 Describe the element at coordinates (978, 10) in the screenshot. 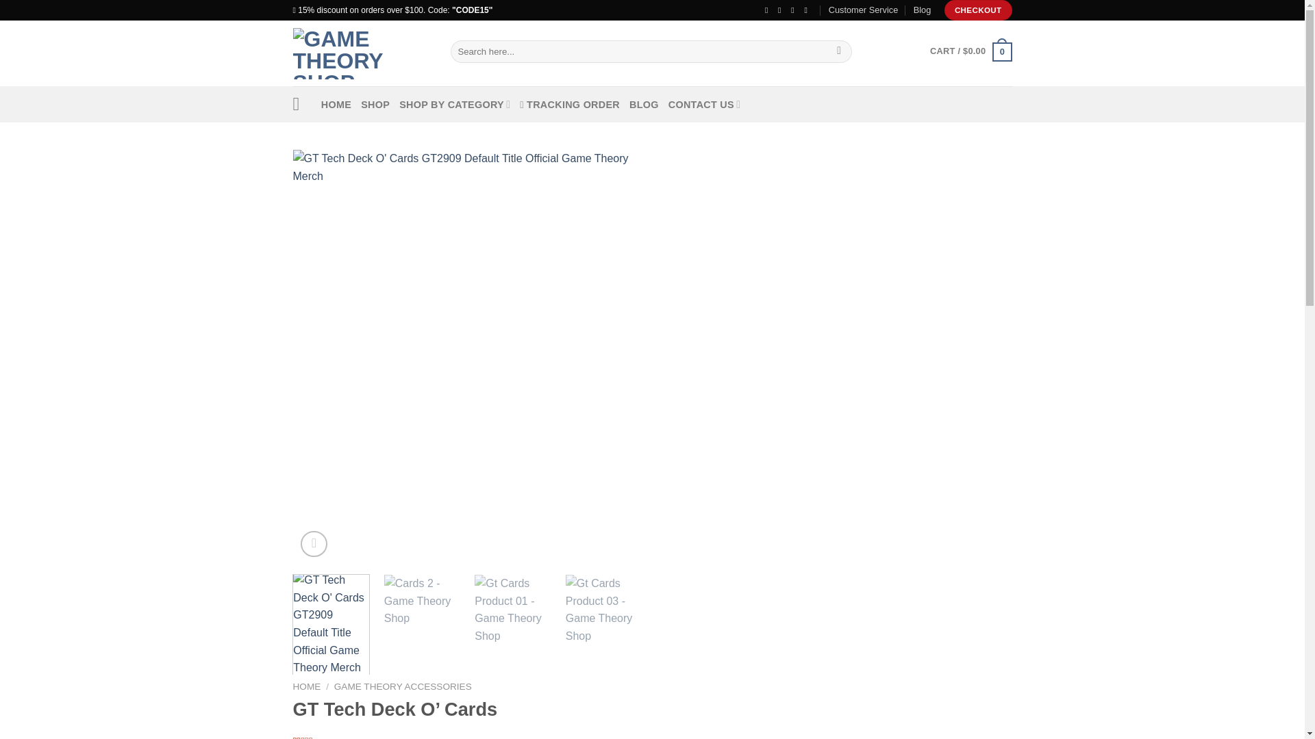

I see `CHECKOUT` at that location.